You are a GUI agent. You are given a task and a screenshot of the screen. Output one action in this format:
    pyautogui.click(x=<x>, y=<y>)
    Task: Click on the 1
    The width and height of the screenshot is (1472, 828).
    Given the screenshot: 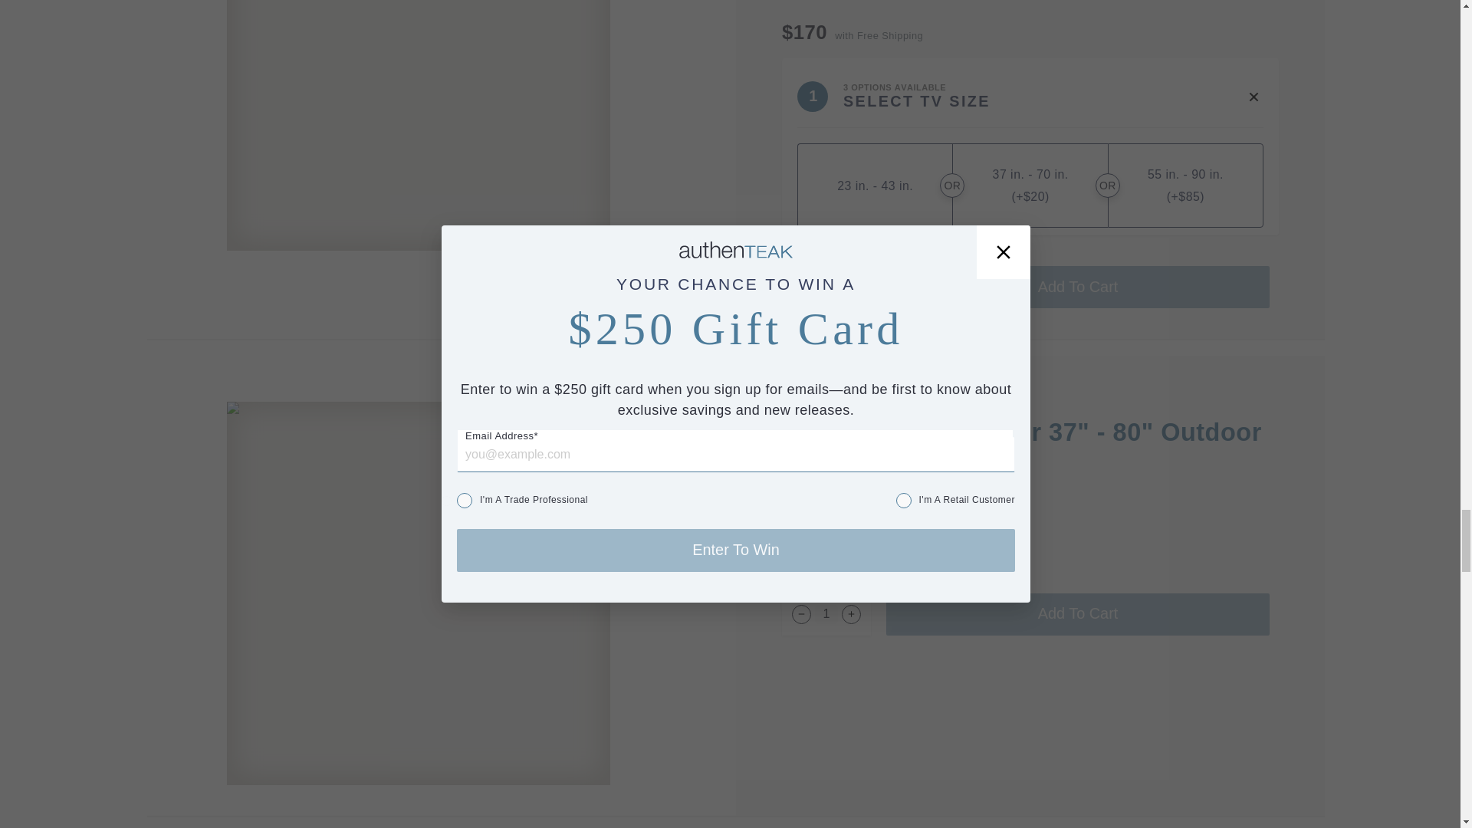 What is the action you would take?
    pyautogui.click(x=826, y=615)
    